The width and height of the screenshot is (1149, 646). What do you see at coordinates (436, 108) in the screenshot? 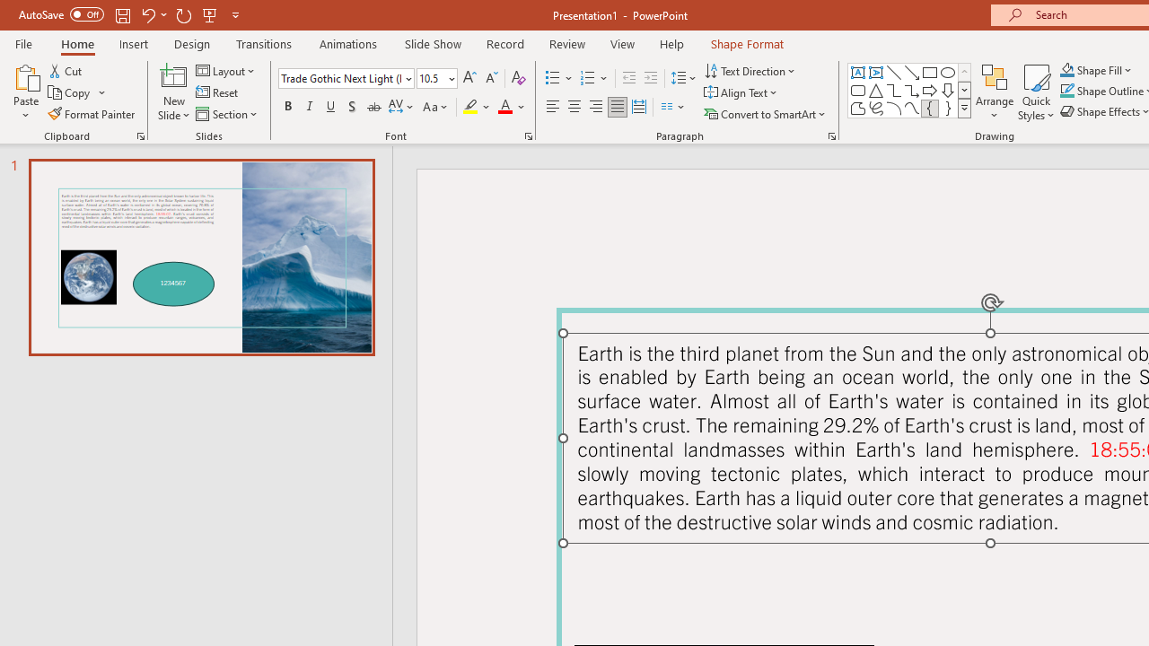
I see `Change Case` at bounding box center [436, 108].